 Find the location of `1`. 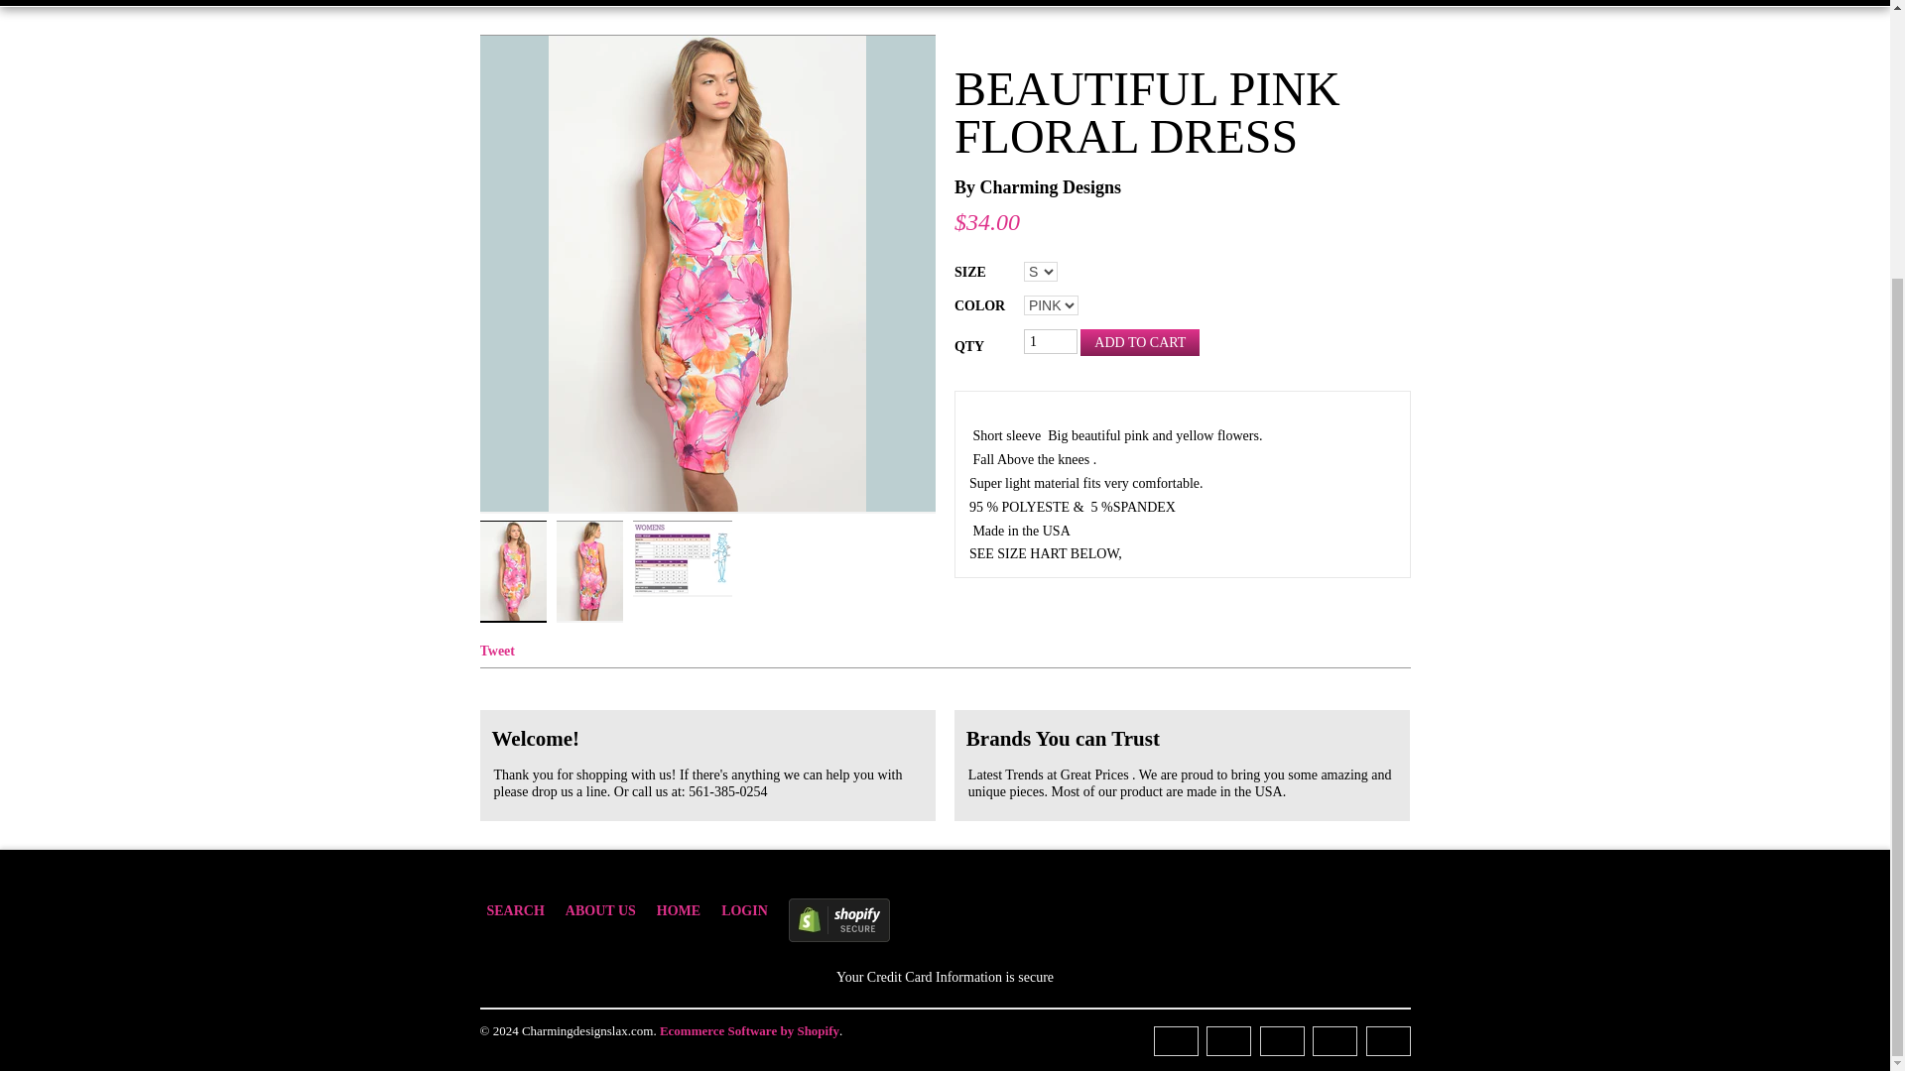

1 is located at coordinates (1051, 341).